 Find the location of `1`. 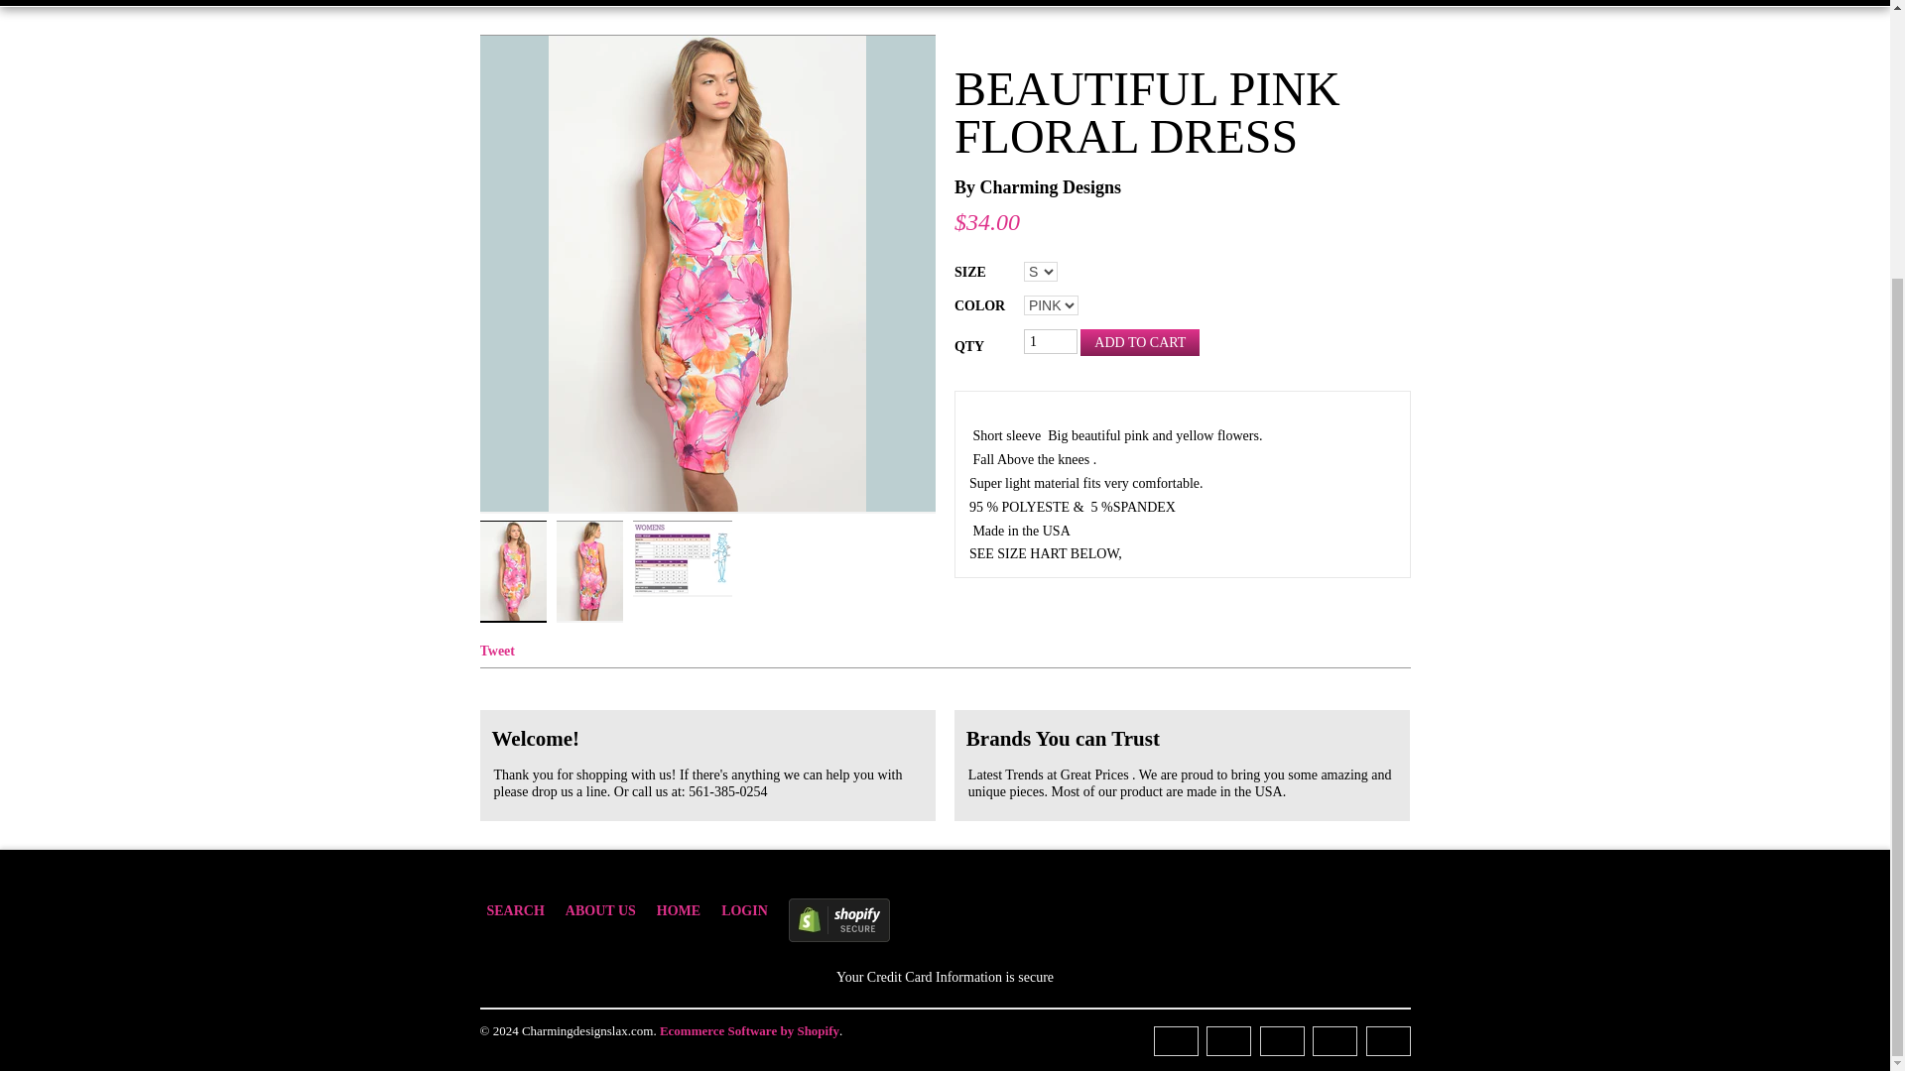

1 is located at coordinates (1051, 341).